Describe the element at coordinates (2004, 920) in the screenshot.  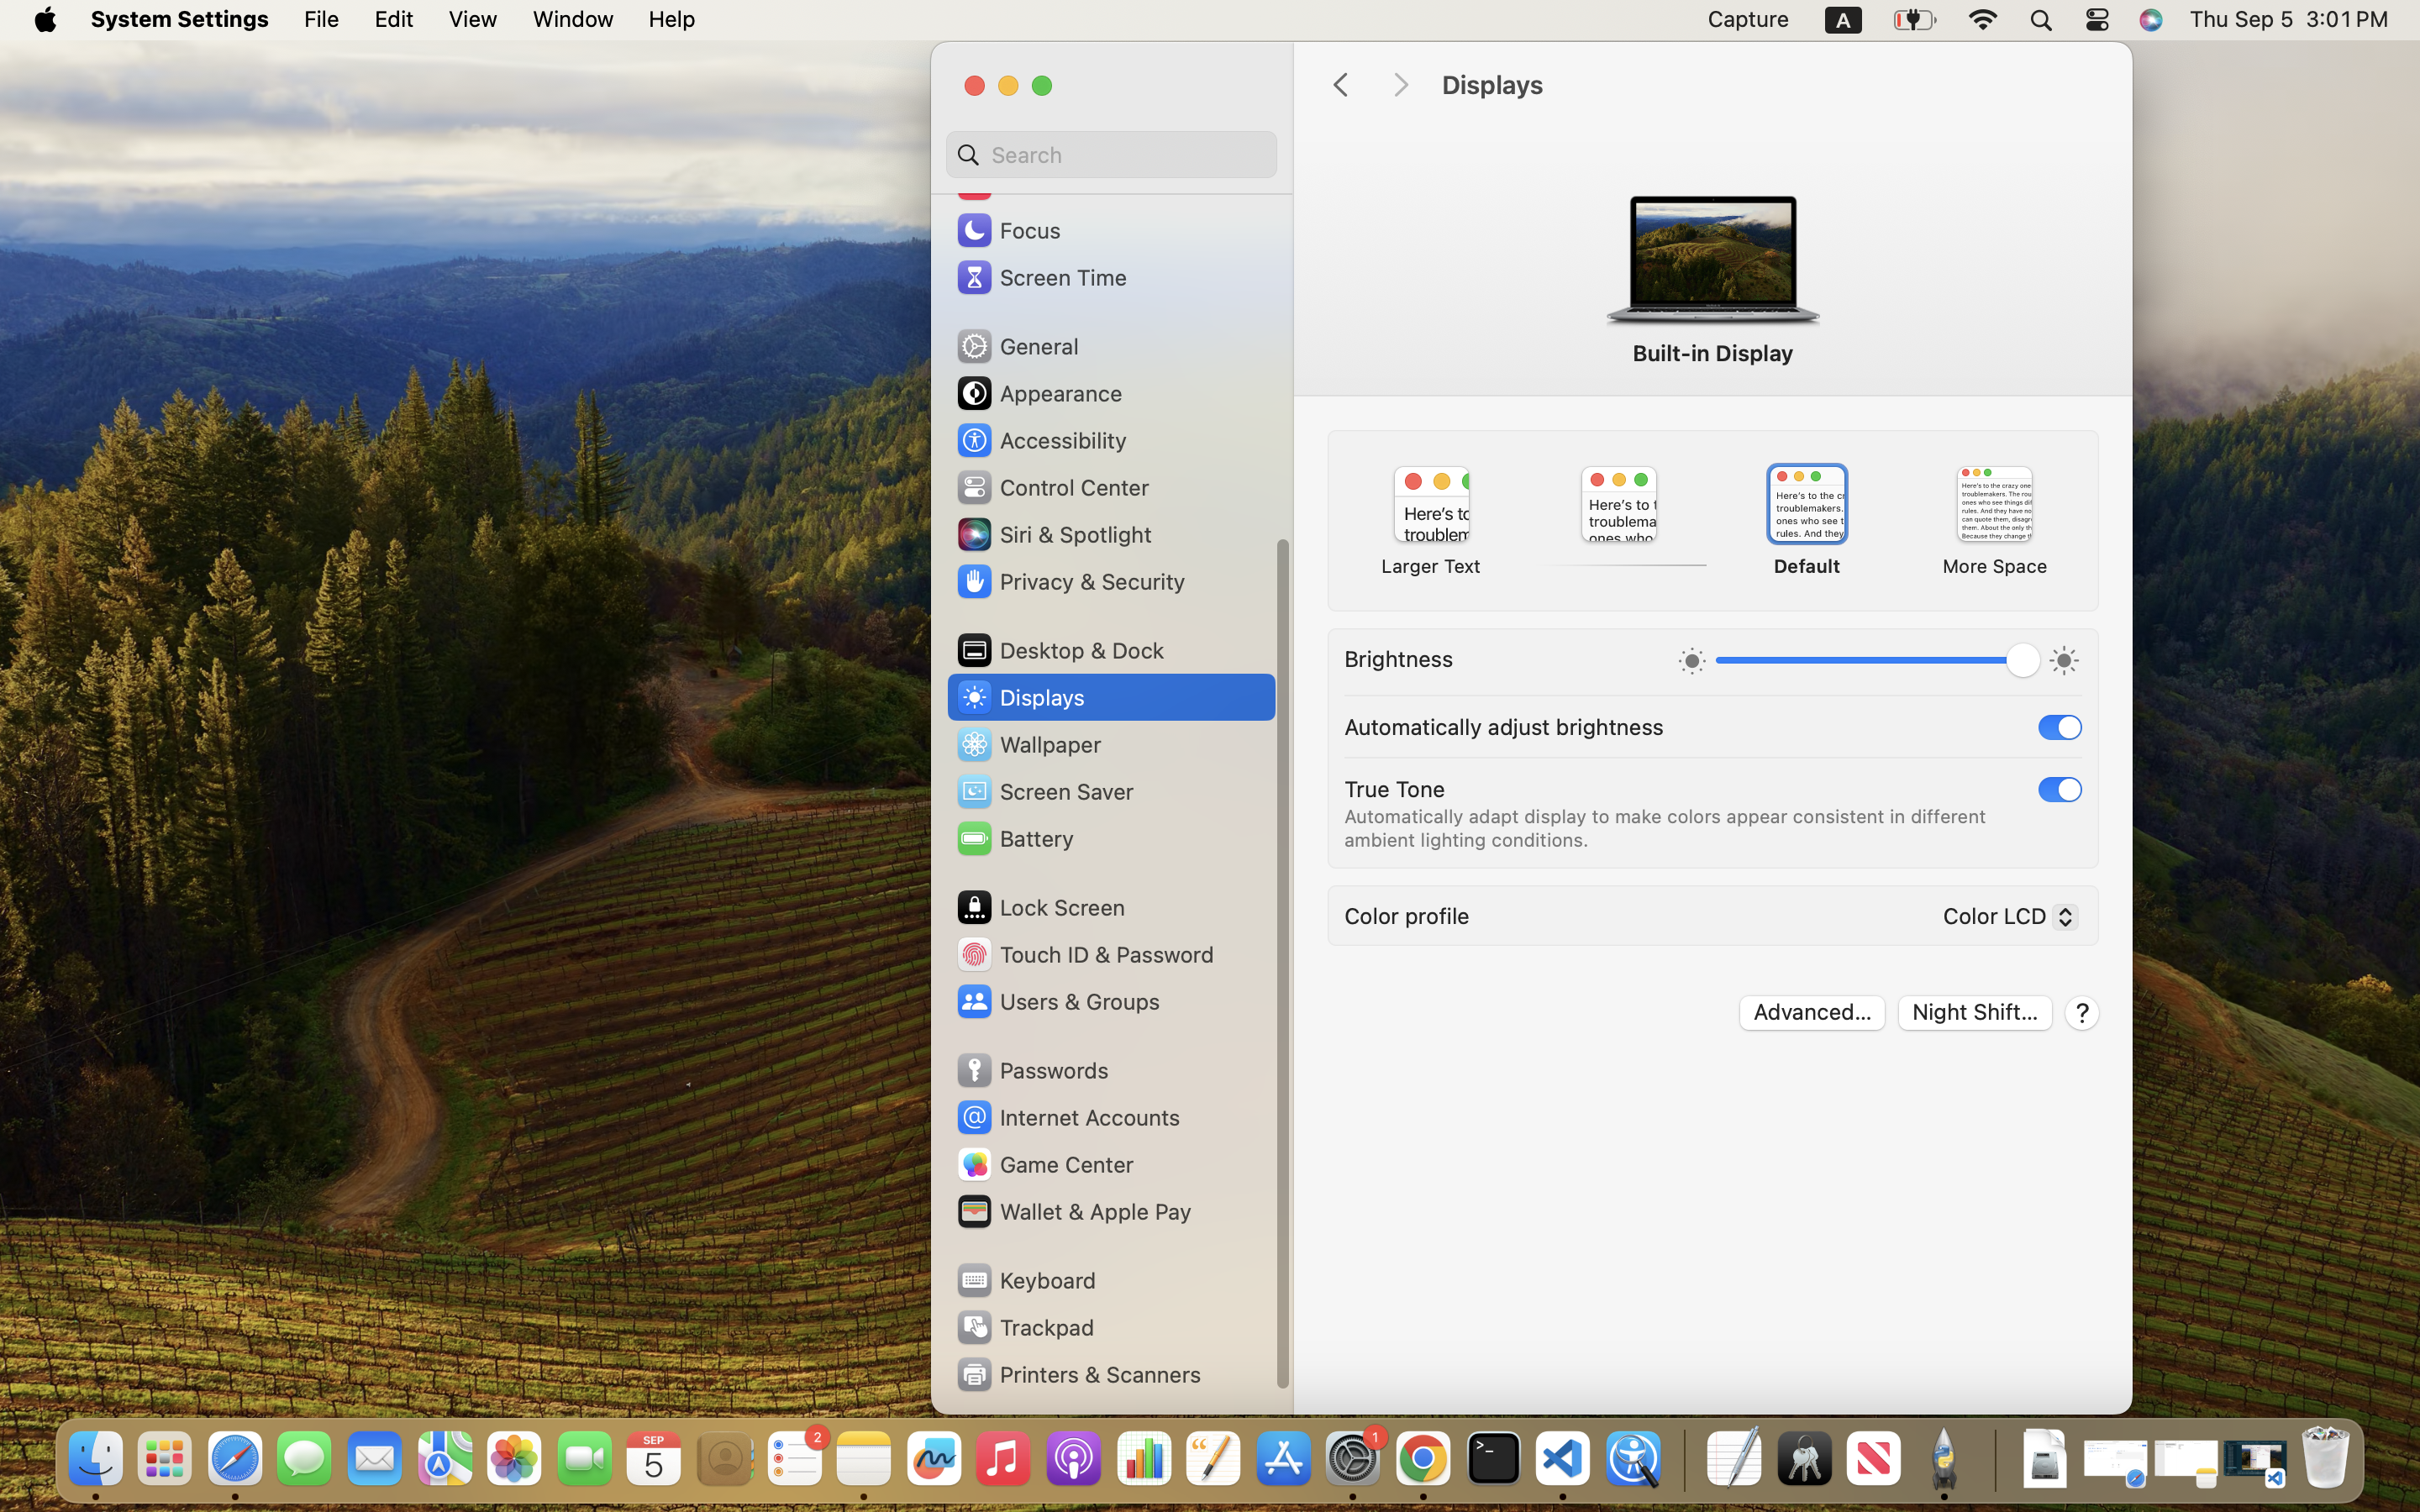
I see `Color LCD` at that location.